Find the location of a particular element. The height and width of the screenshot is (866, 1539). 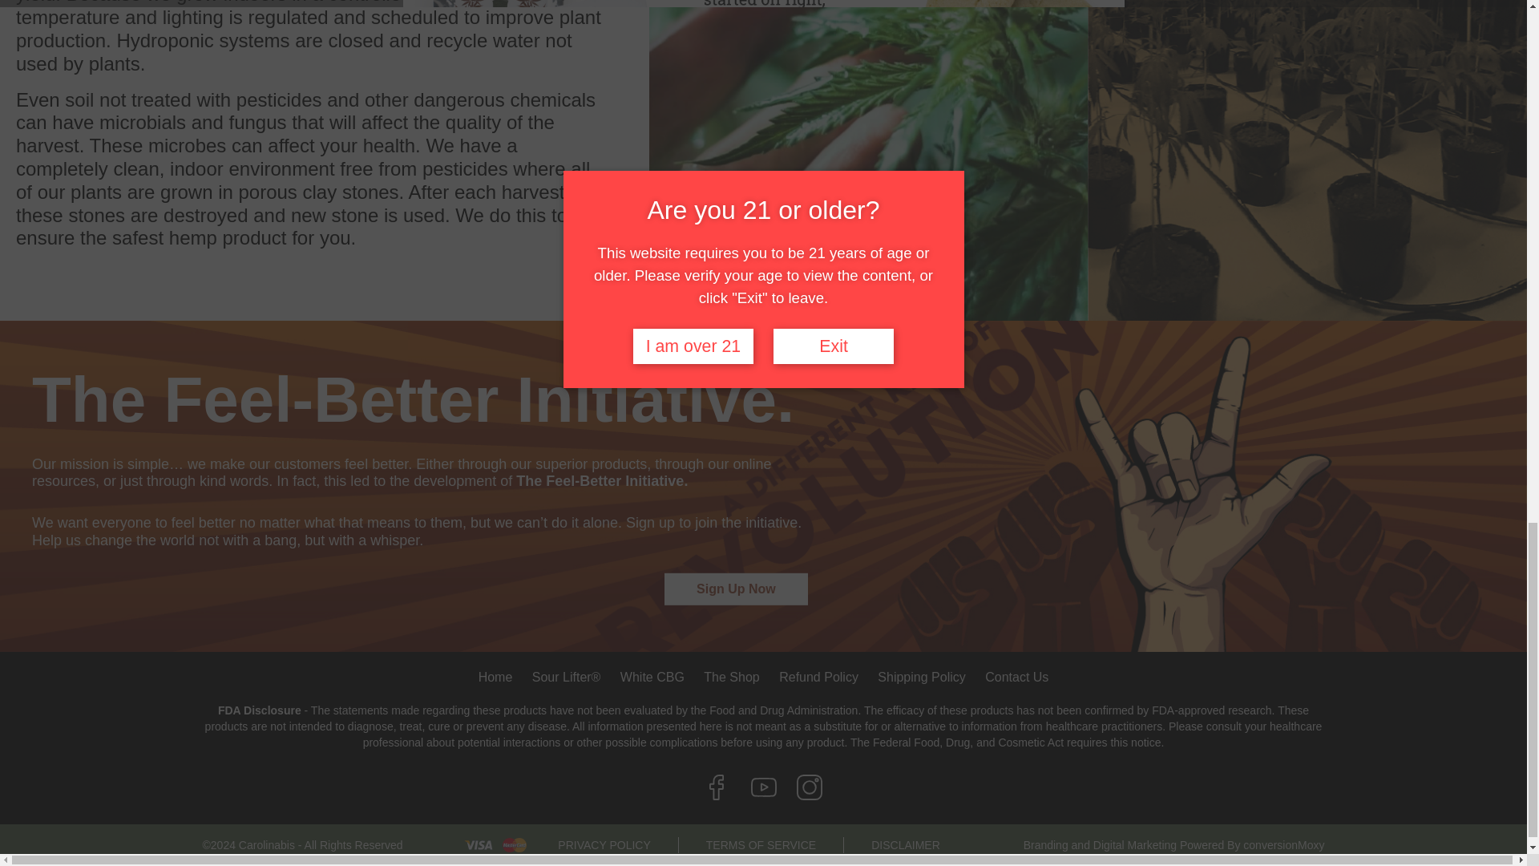

Sign Up Now is located at coordinates (736, 589).